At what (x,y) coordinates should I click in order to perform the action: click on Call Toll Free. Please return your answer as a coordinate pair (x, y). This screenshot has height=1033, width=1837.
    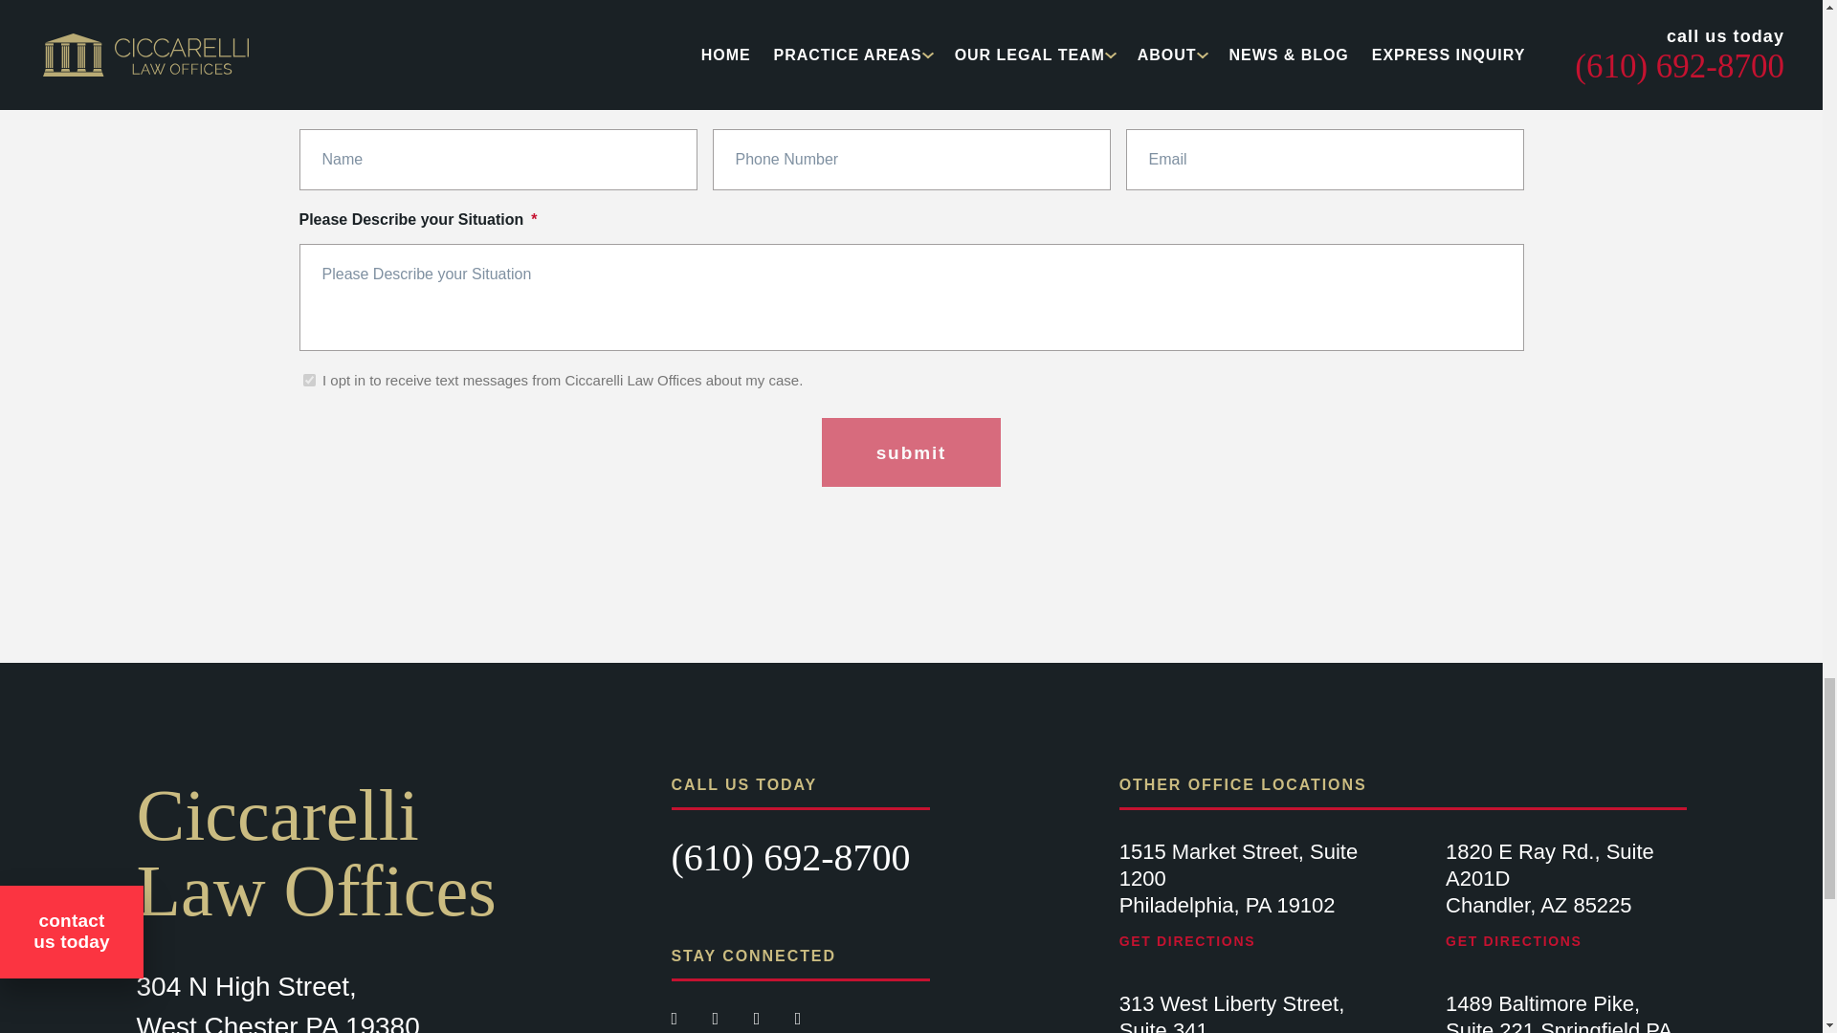
    Looking at the image, I should click on (791, 857).